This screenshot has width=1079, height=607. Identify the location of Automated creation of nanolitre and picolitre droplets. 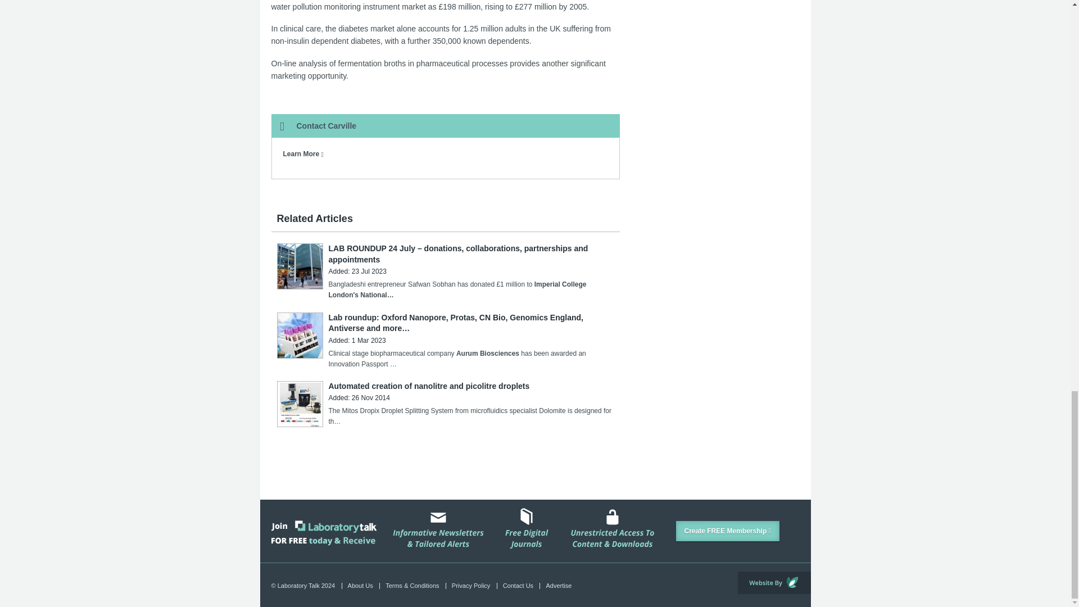
(428, 386).